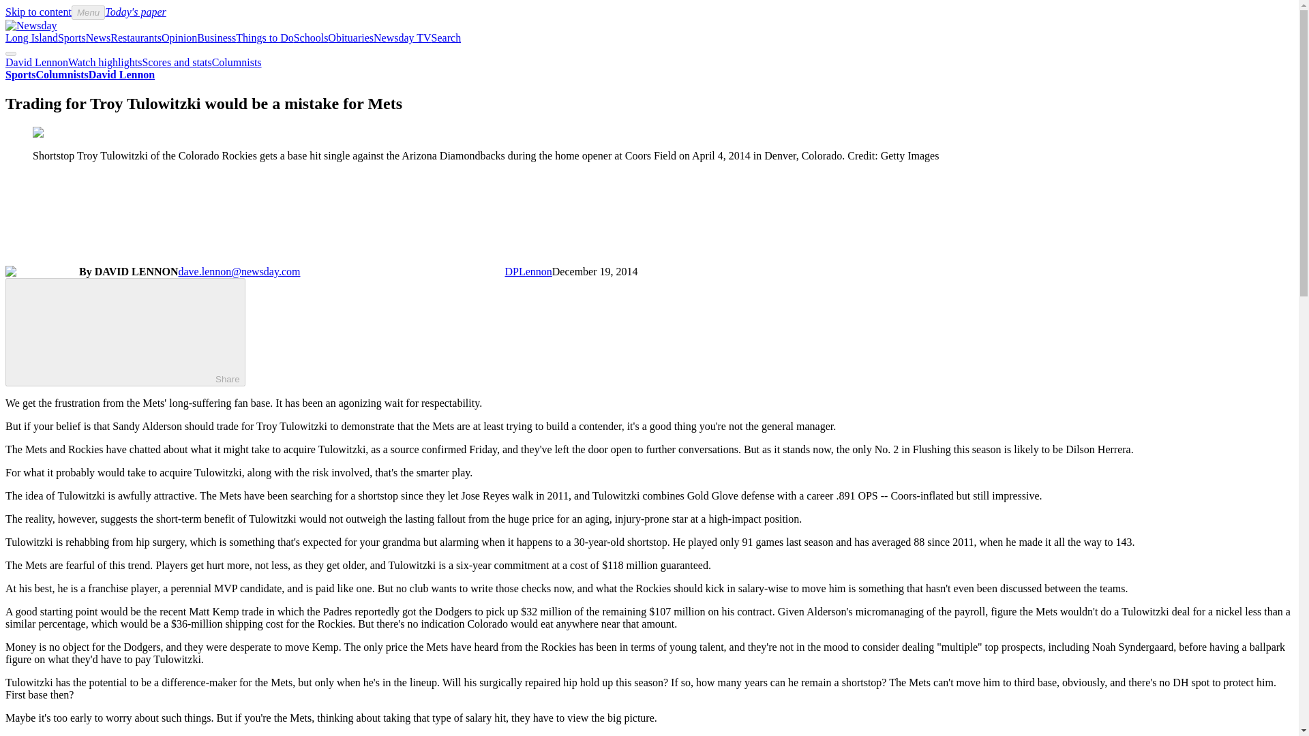 Image resolution: width=1309 pixels, height=736 pixels. I want to click on Sports, so click(72, 37).